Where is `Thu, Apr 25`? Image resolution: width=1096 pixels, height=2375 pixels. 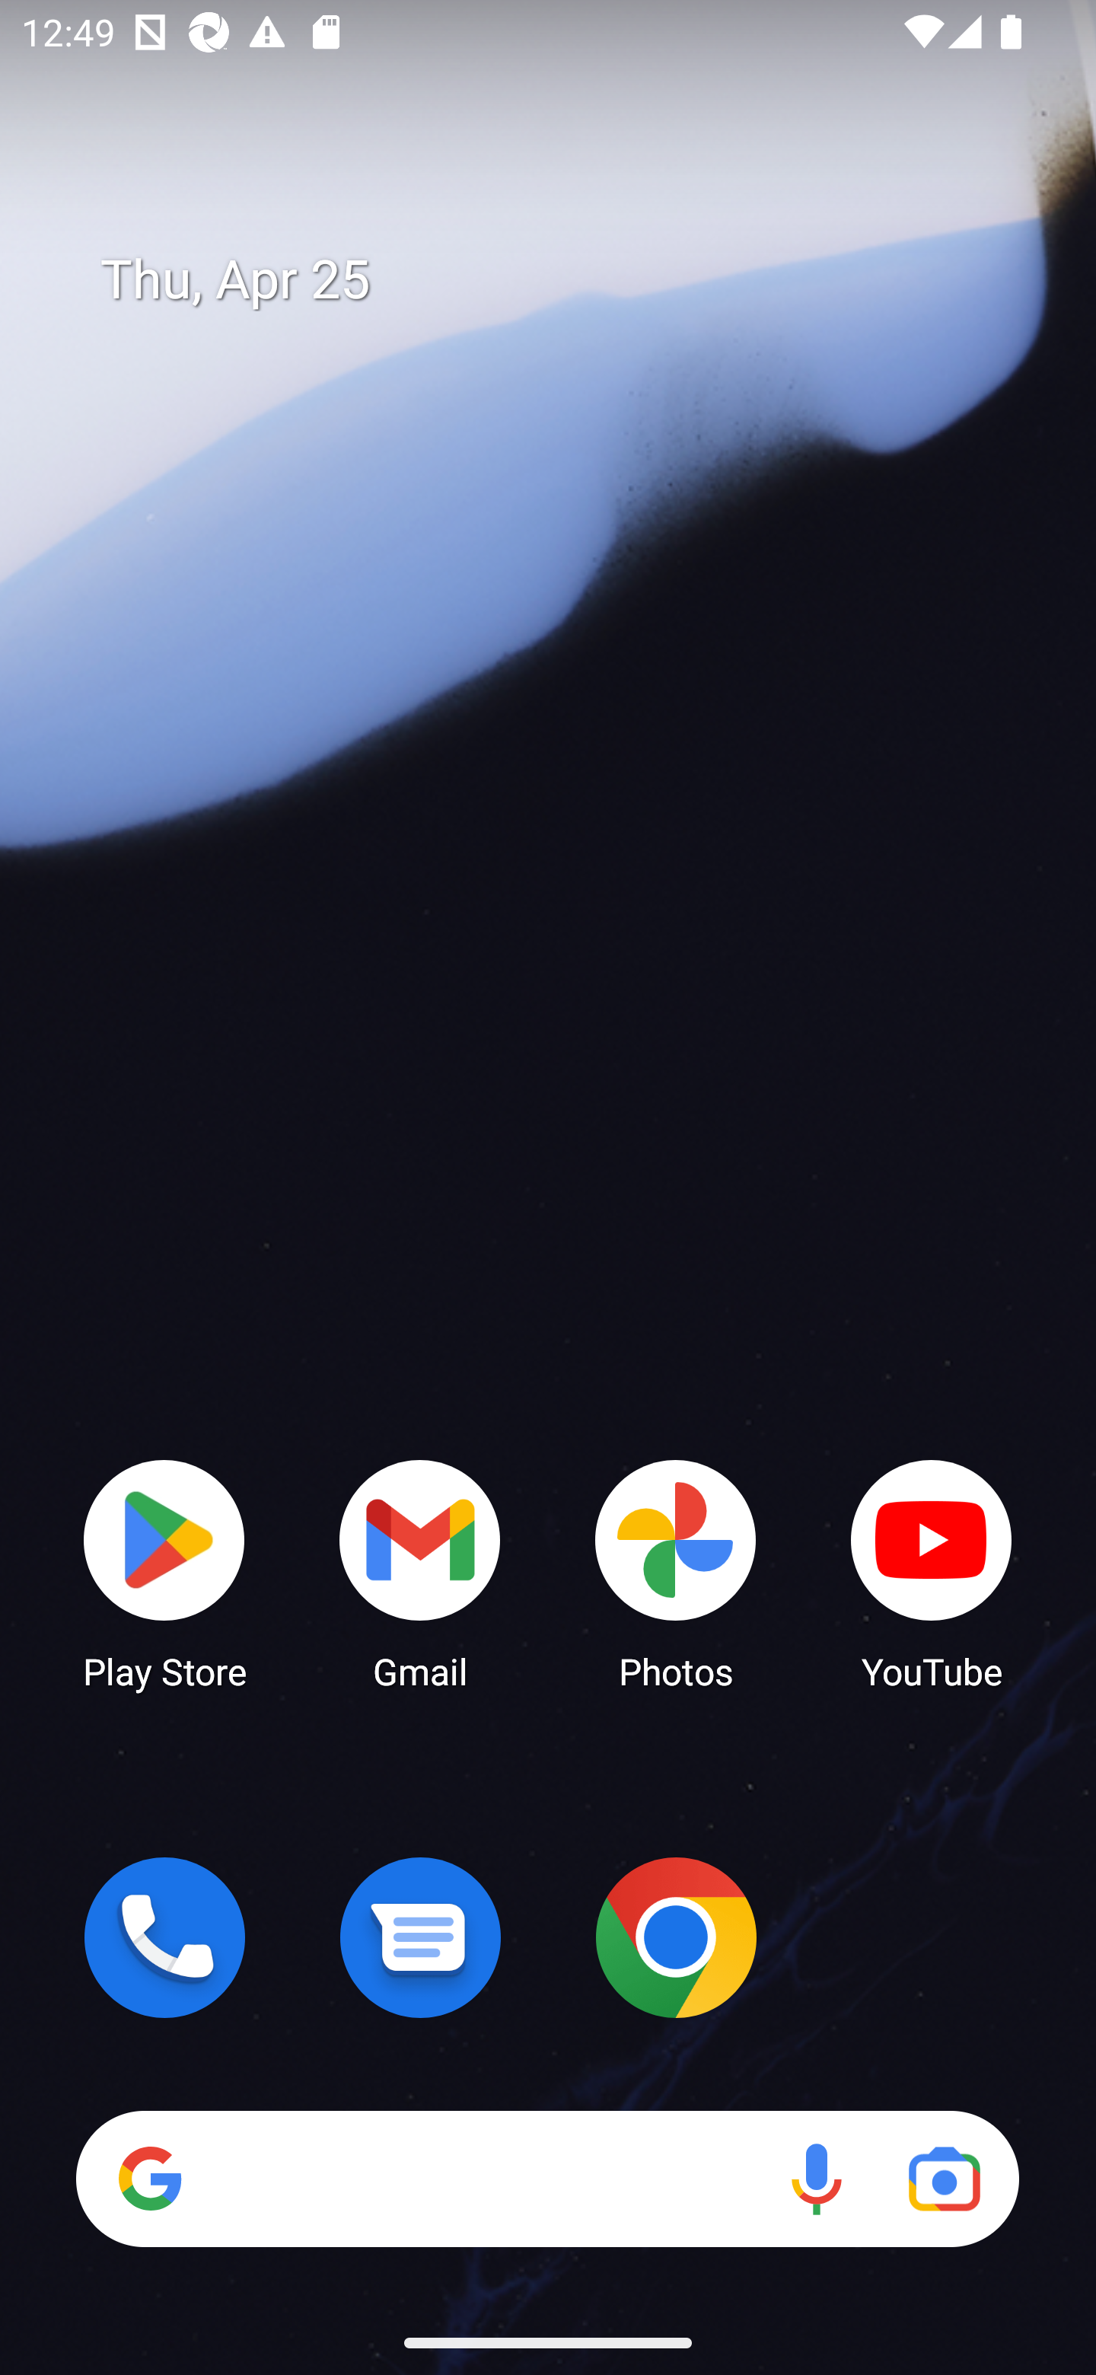
Thu, Apr 25 is located at coordinates (569, 280).